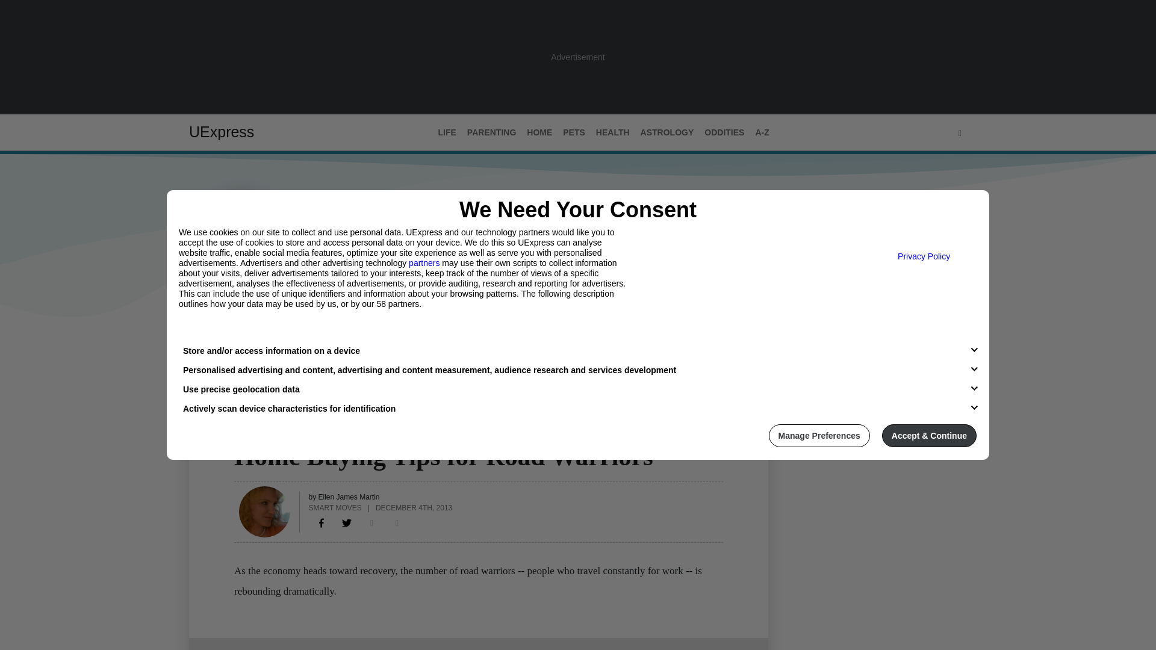 The image size is (1156, 650). I want to click on Home Buying Tips for Road Warriors, so click(322, 522).